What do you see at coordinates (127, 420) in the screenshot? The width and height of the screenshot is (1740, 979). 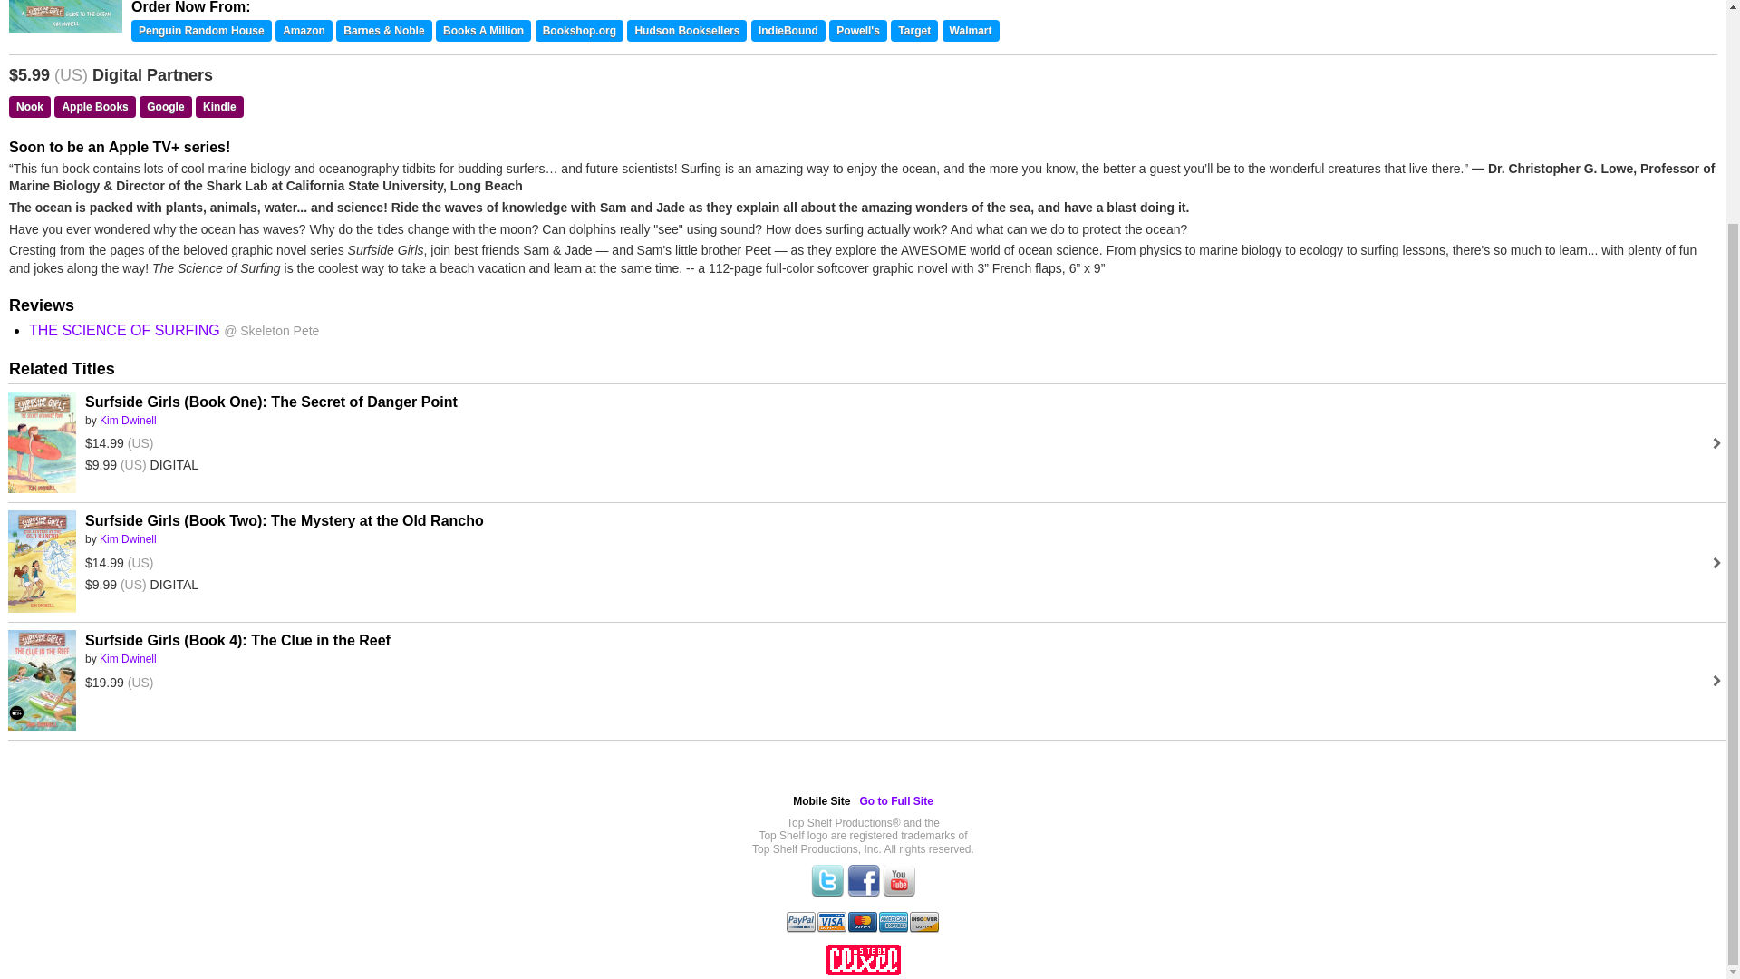 I see `Kim Dwinell` at bounding box center [127, 420].